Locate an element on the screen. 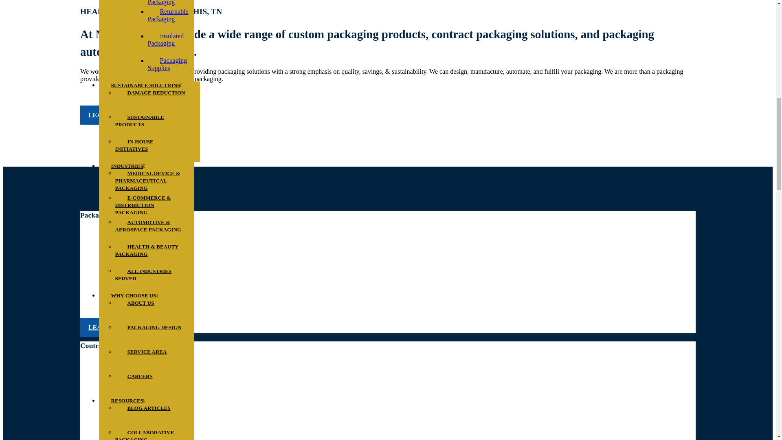  Returnable Packaging is located at coordinates (168, 15).